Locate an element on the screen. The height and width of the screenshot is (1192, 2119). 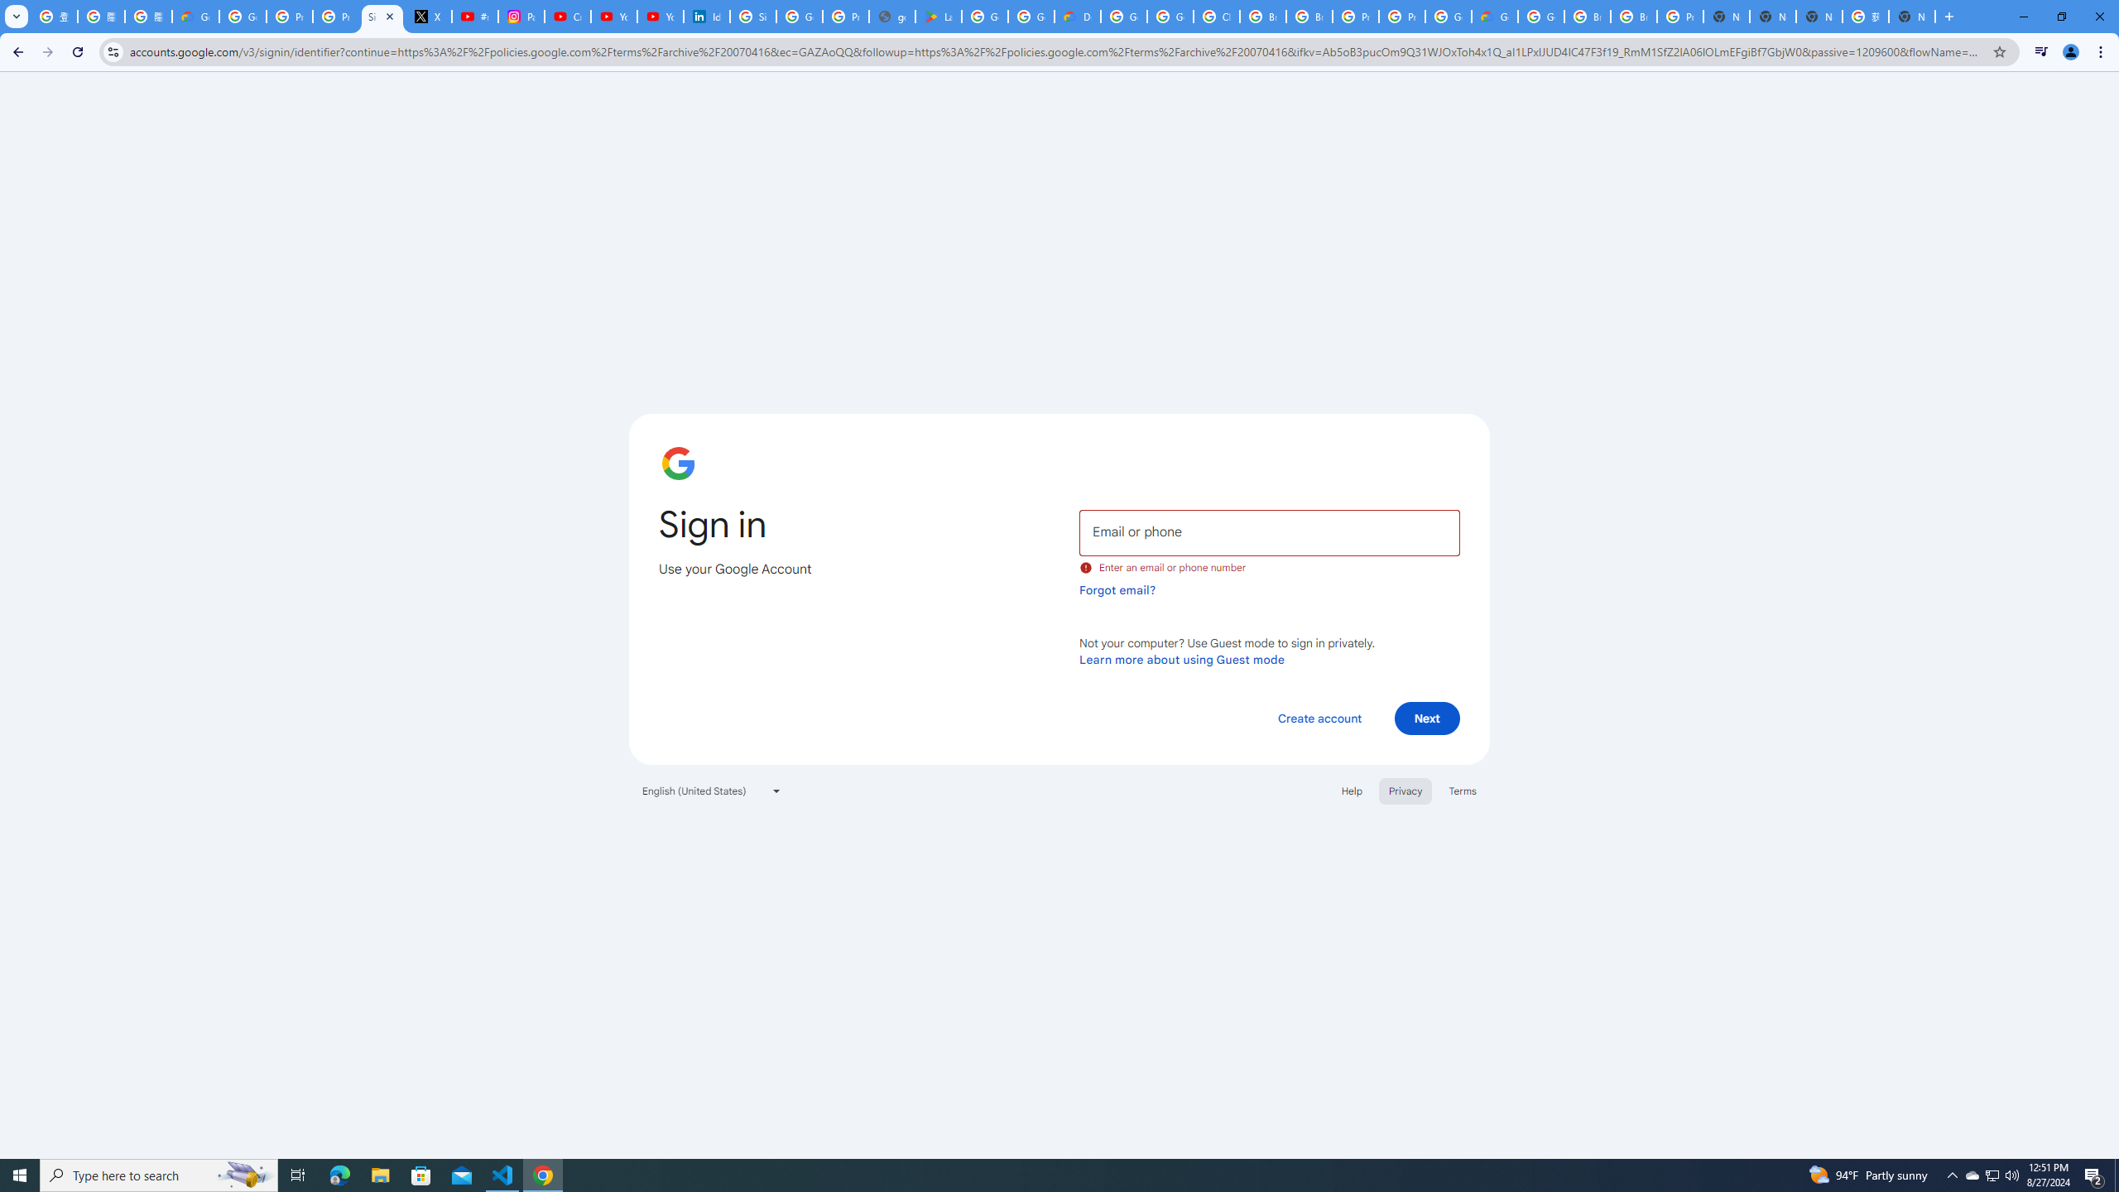
Google Cloud Platform is located at coordinates (1541, 17).